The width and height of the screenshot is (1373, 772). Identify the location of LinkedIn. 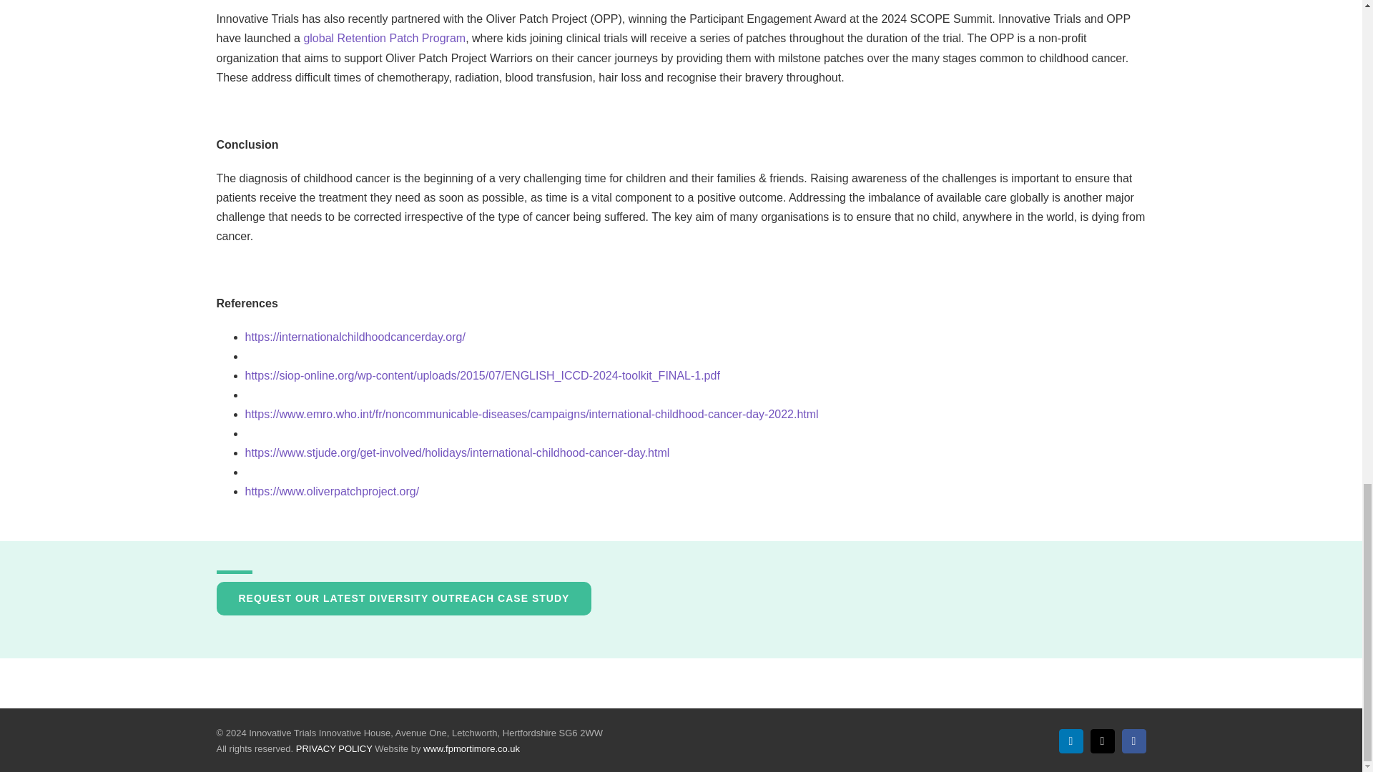
(1071, 741).